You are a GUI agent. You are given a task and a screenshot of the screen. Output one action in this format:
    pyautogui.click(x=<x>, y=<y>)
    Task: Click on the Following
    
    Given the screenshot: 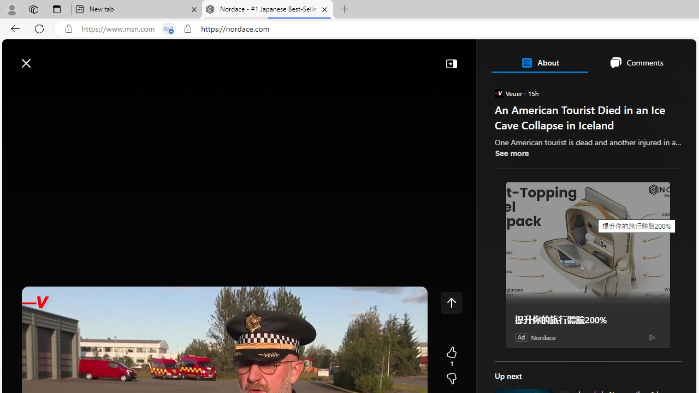 What is the action you would take?
    pyautogui.click(x=94, y=88)
    